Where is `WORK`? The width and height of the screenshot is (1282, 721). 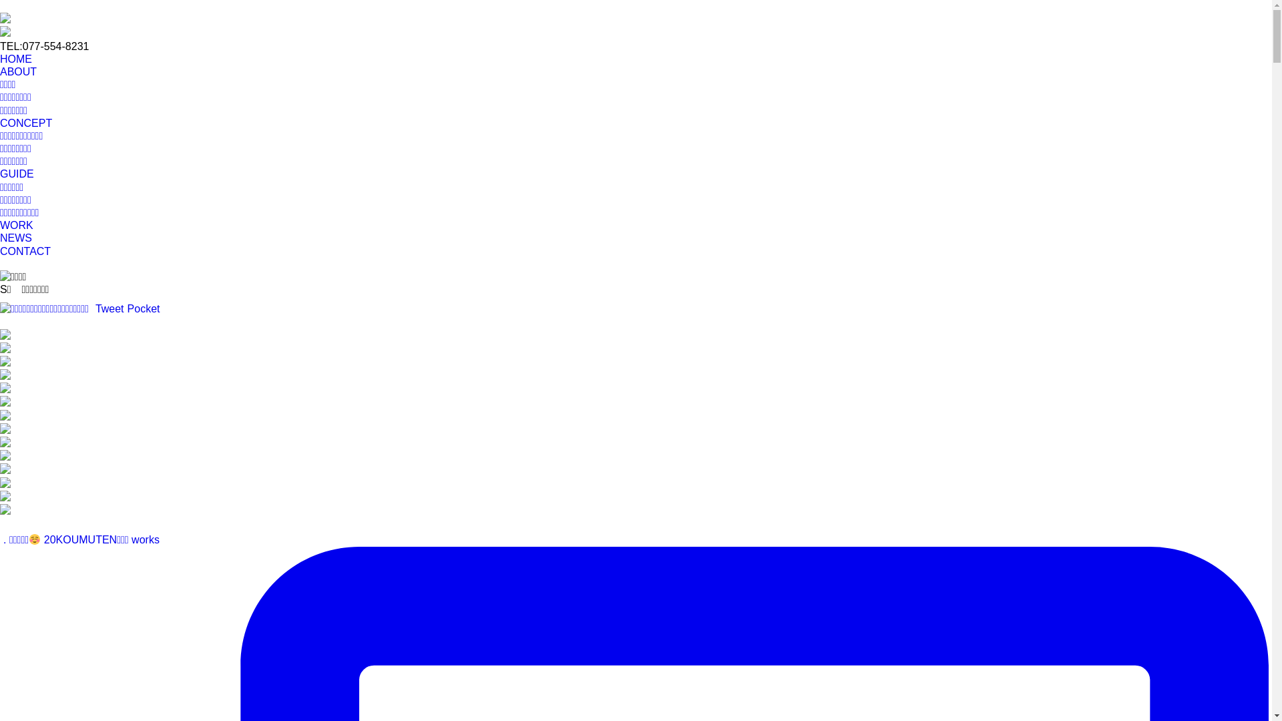 WORK is located at coordinates (17, 226).